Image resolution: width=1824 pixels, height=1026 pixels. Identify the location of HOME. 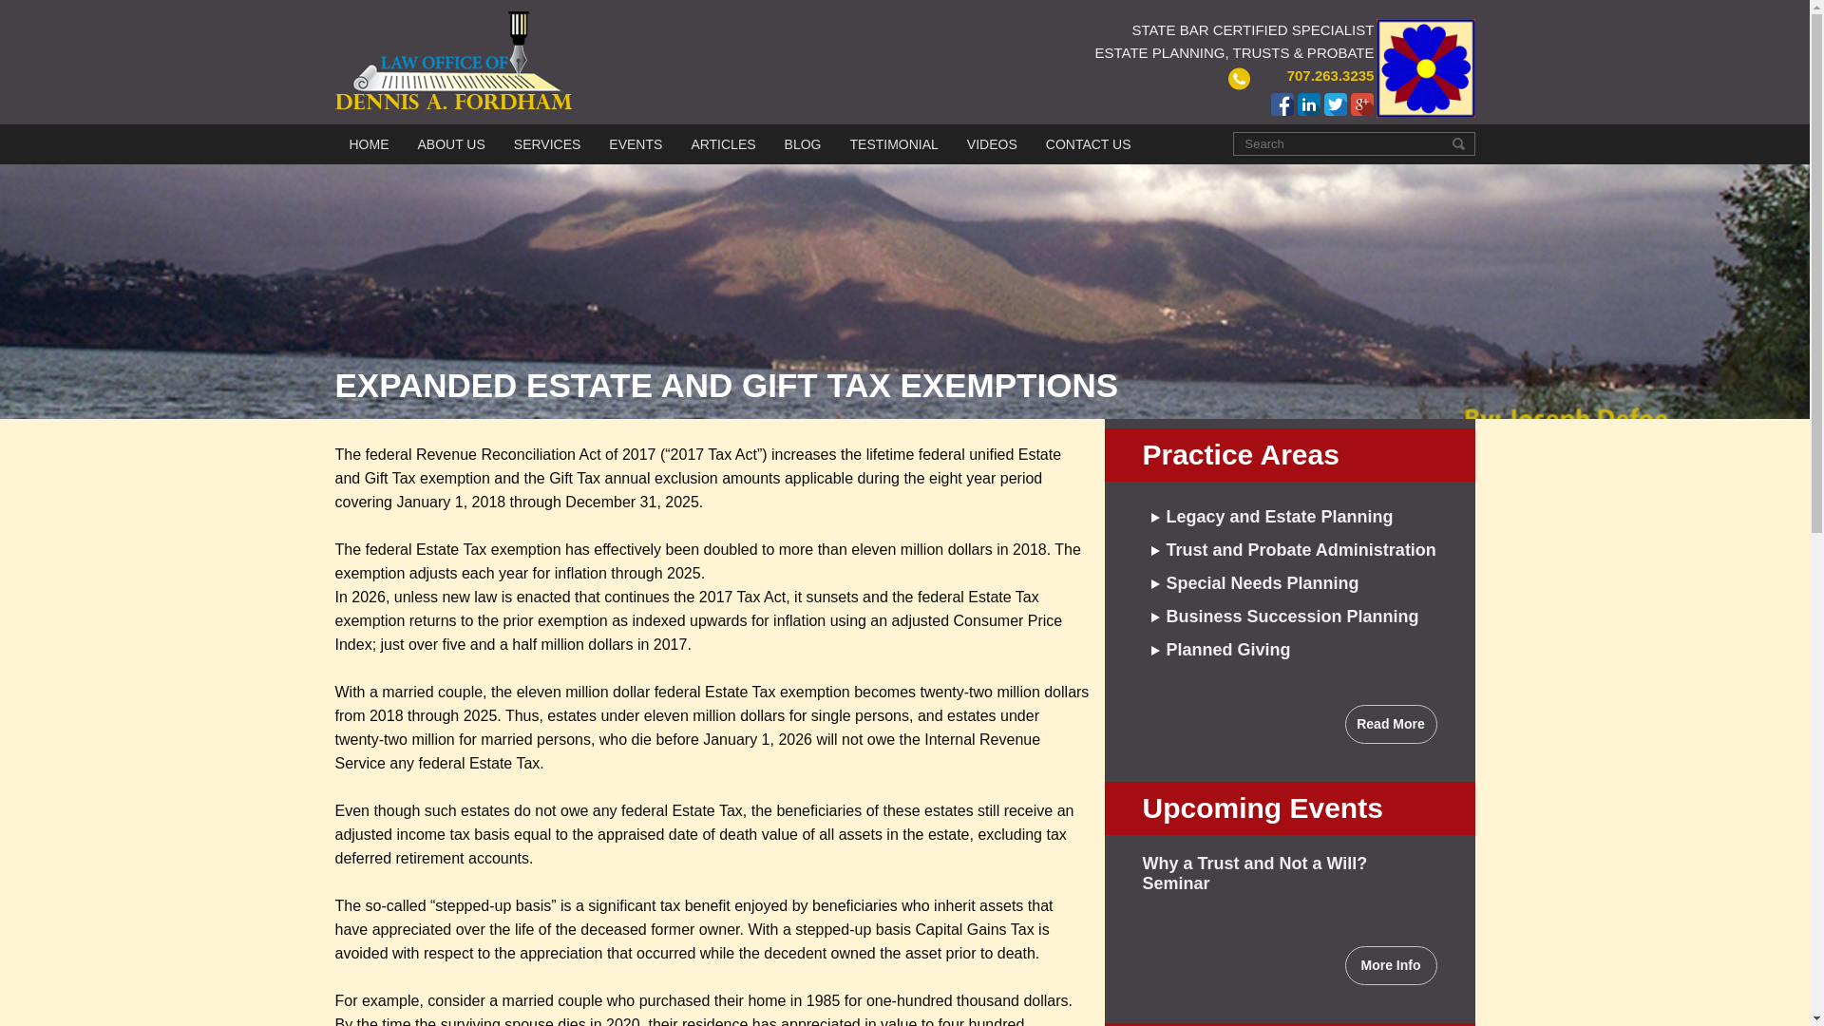
(370, 144).